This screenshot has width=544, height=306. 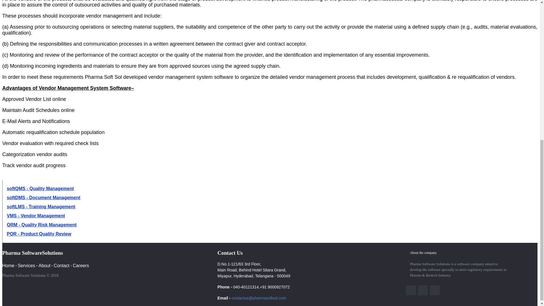 I want to click on softLMS - Training Management, so click(x=41, y=207).